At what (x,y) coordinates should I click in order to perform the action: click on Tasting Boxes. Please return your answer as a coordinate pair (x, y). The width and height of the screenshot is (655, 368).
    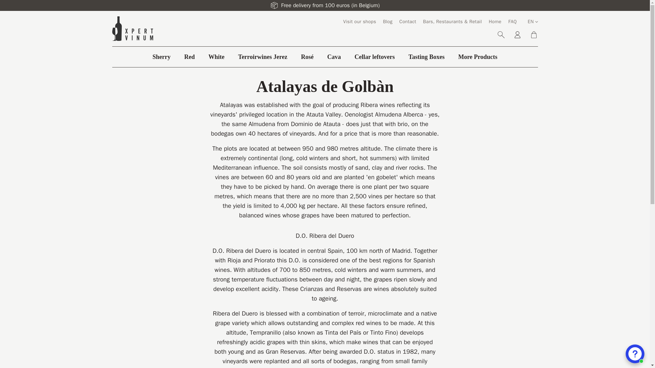
    Looking at the image, I should click on (426, 57).